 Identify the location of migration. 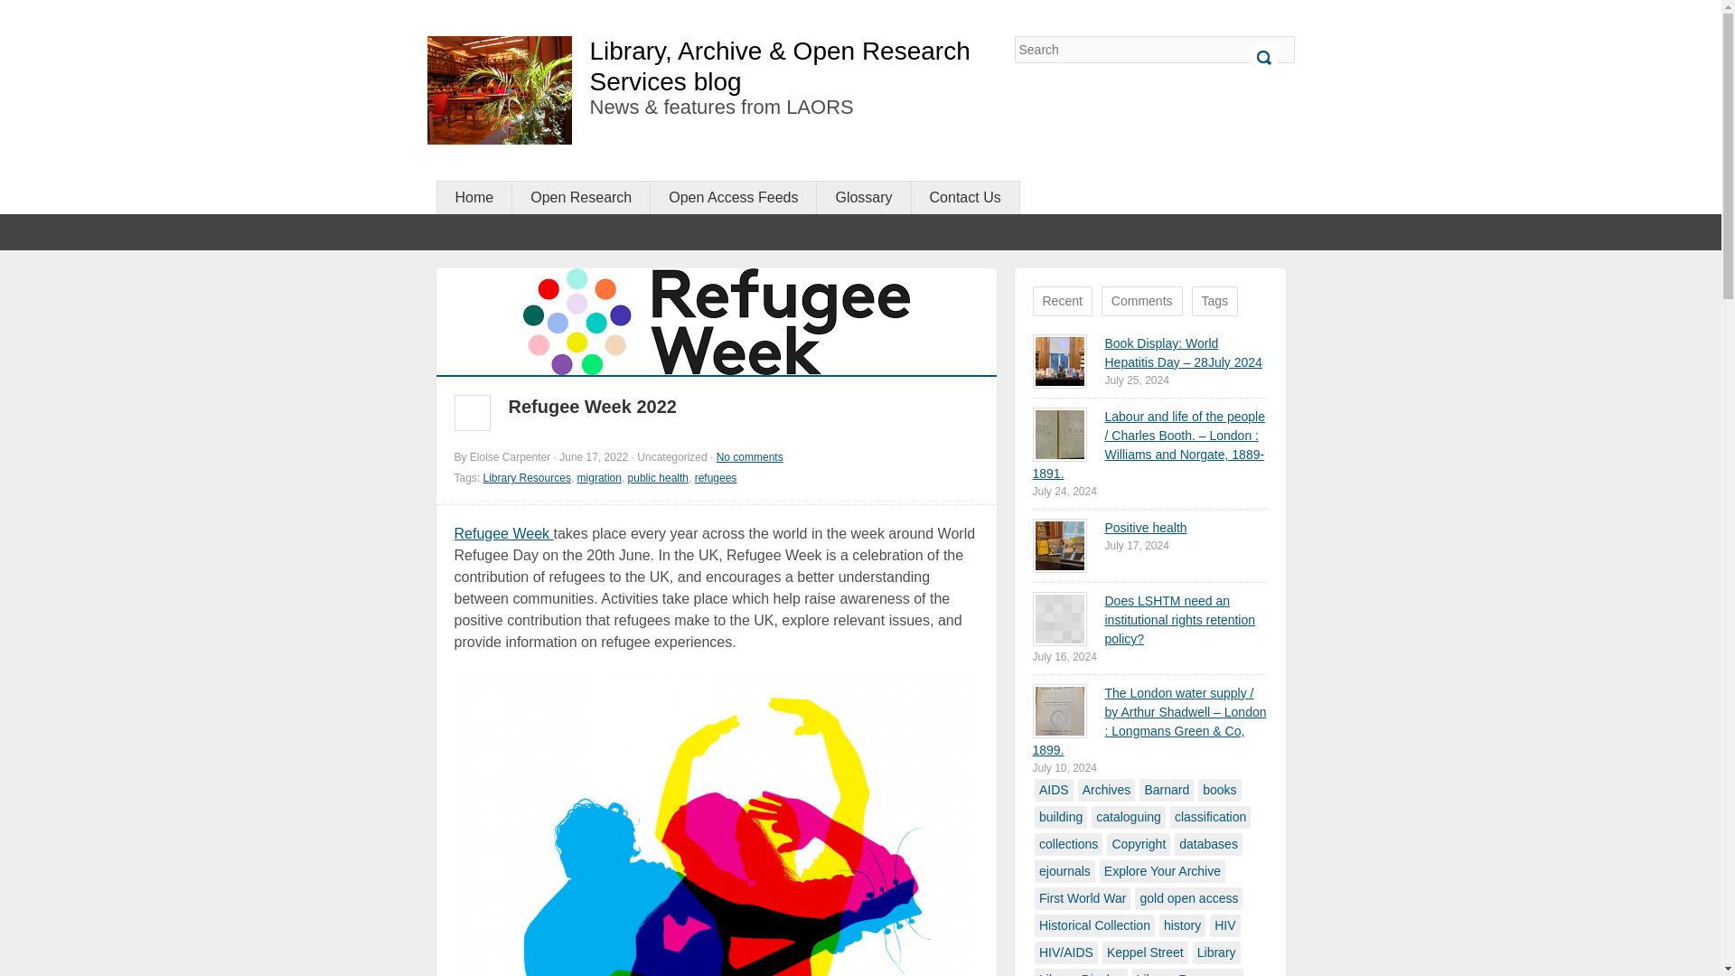
(599, 477).